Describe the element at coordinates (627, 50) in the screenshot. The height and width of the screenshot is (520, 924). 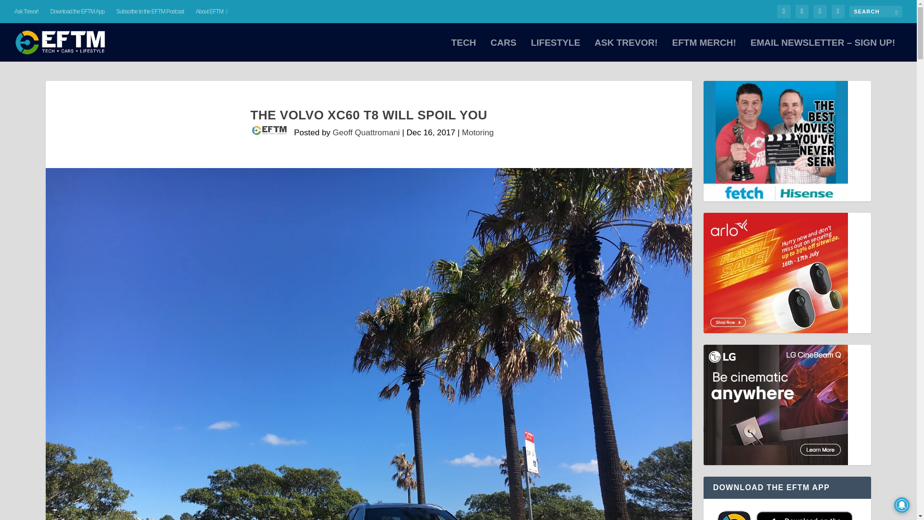
I see `ASK TREVOR!` at that location.